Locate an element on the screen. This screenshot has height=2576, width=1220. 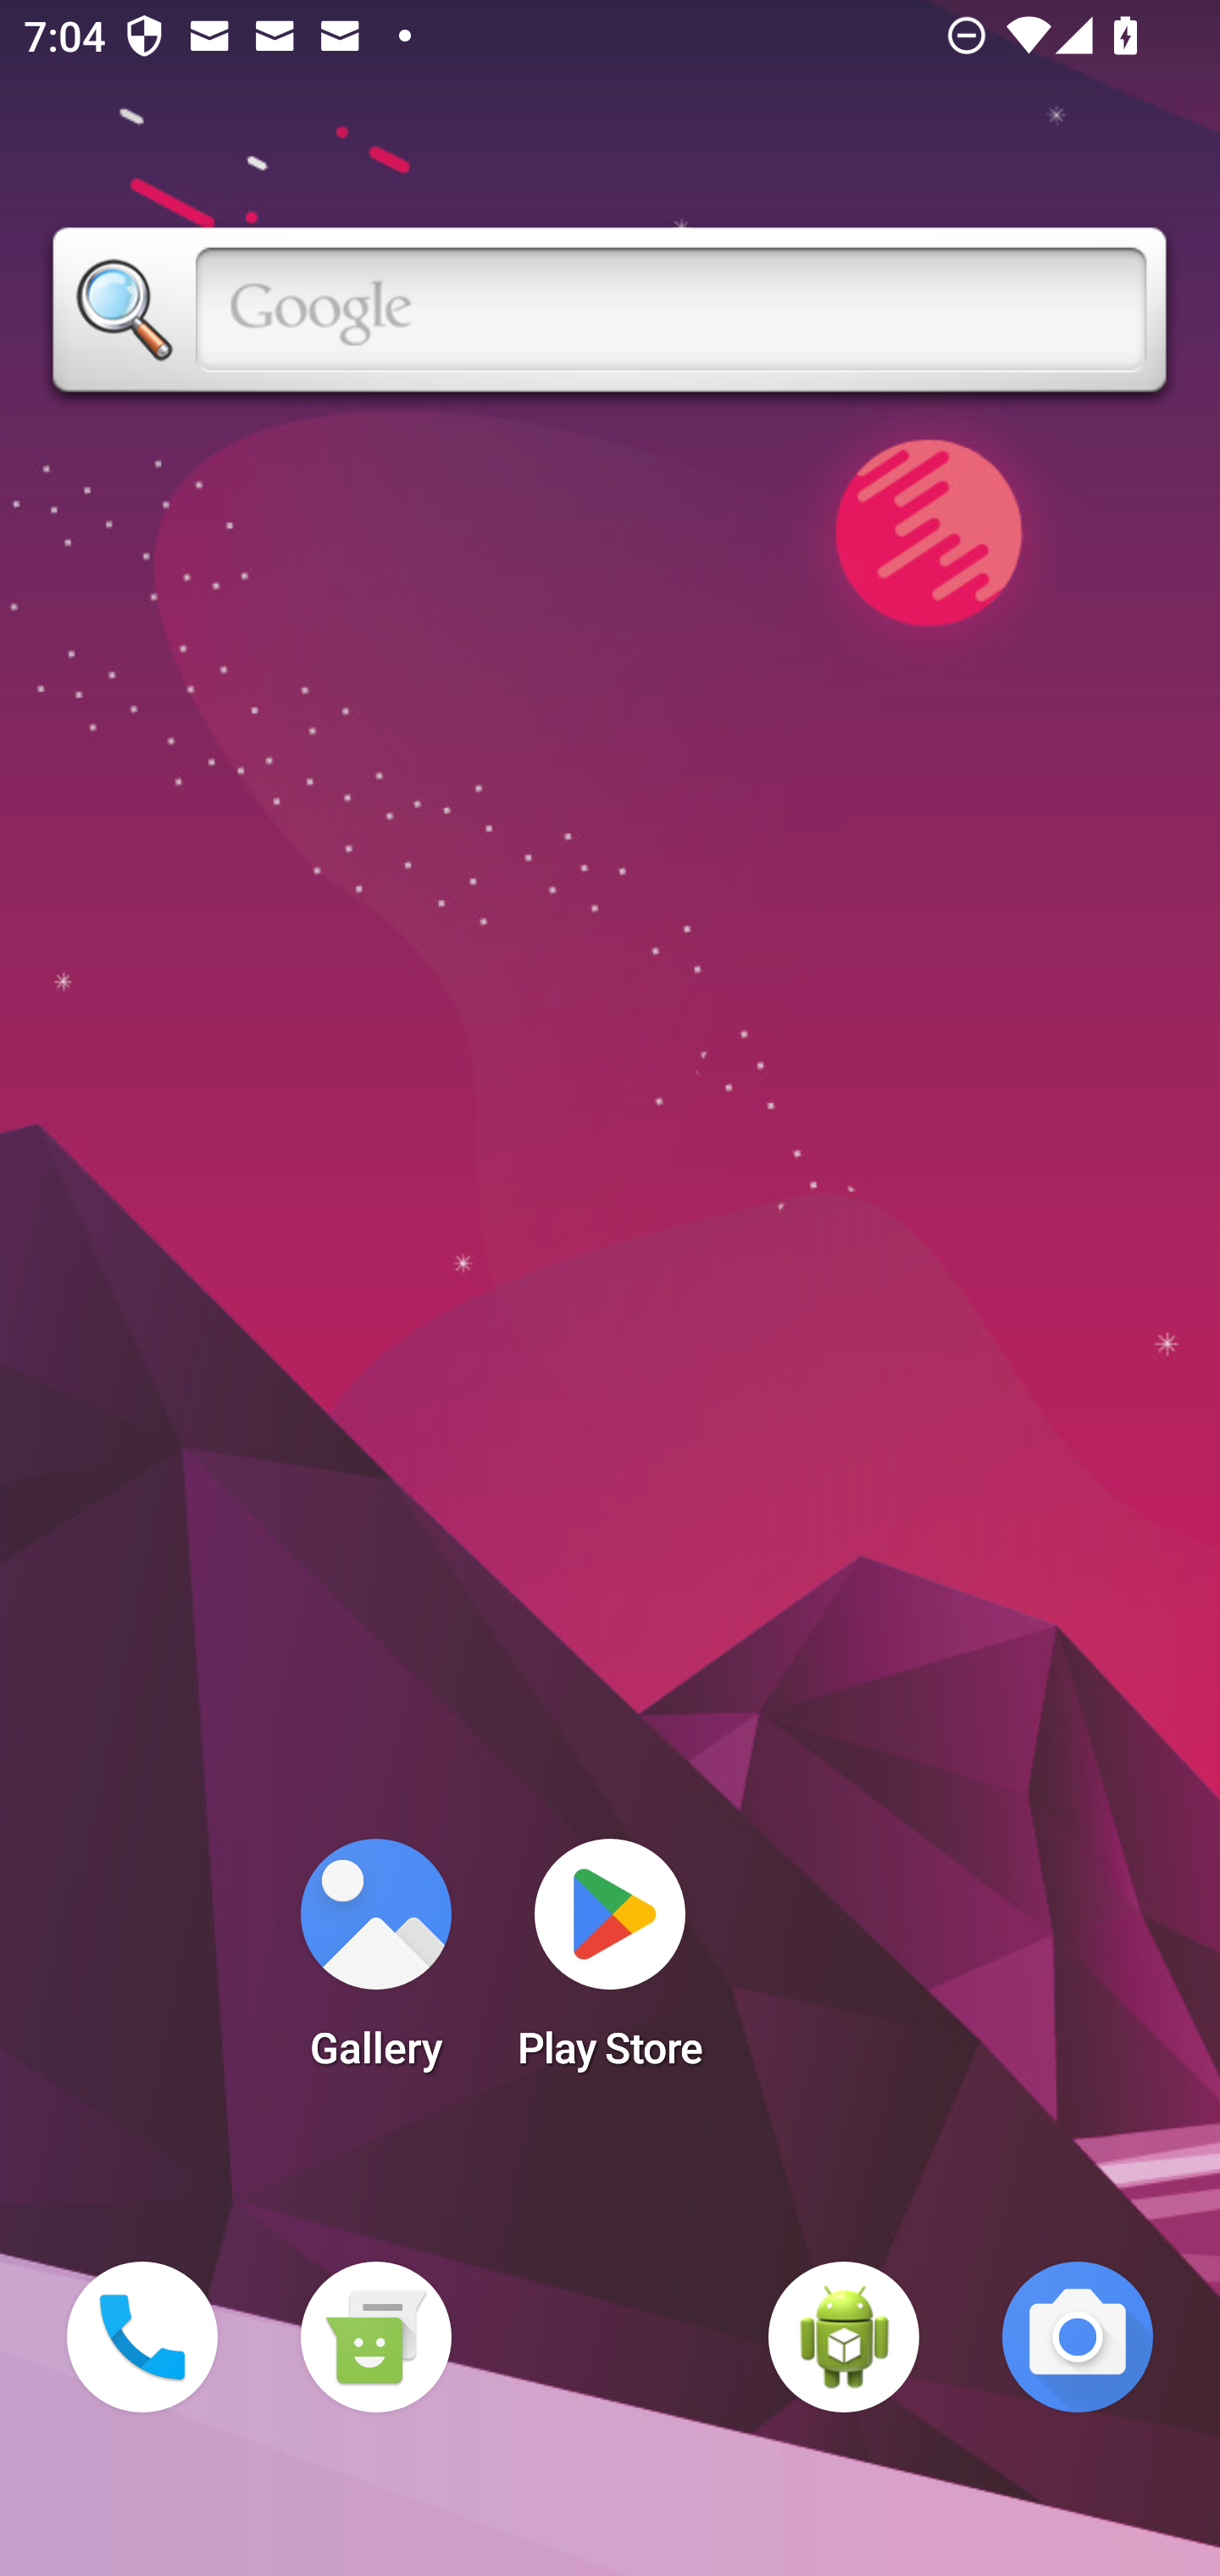
Phone is located at coordinates (142, 2337).